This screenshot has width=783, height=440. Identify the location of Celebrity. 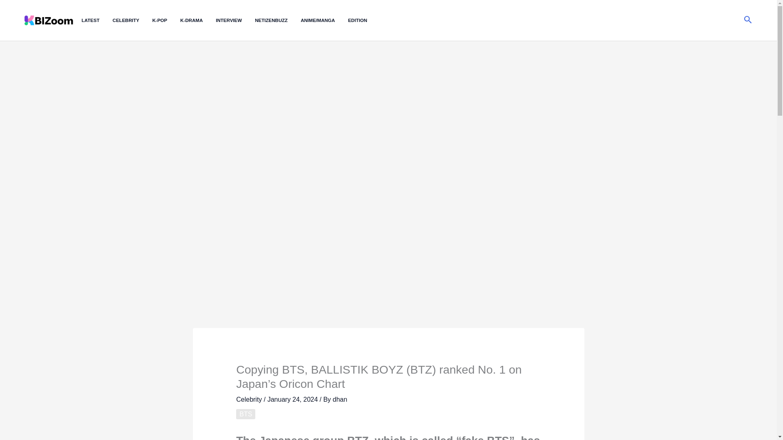
(249, 399).